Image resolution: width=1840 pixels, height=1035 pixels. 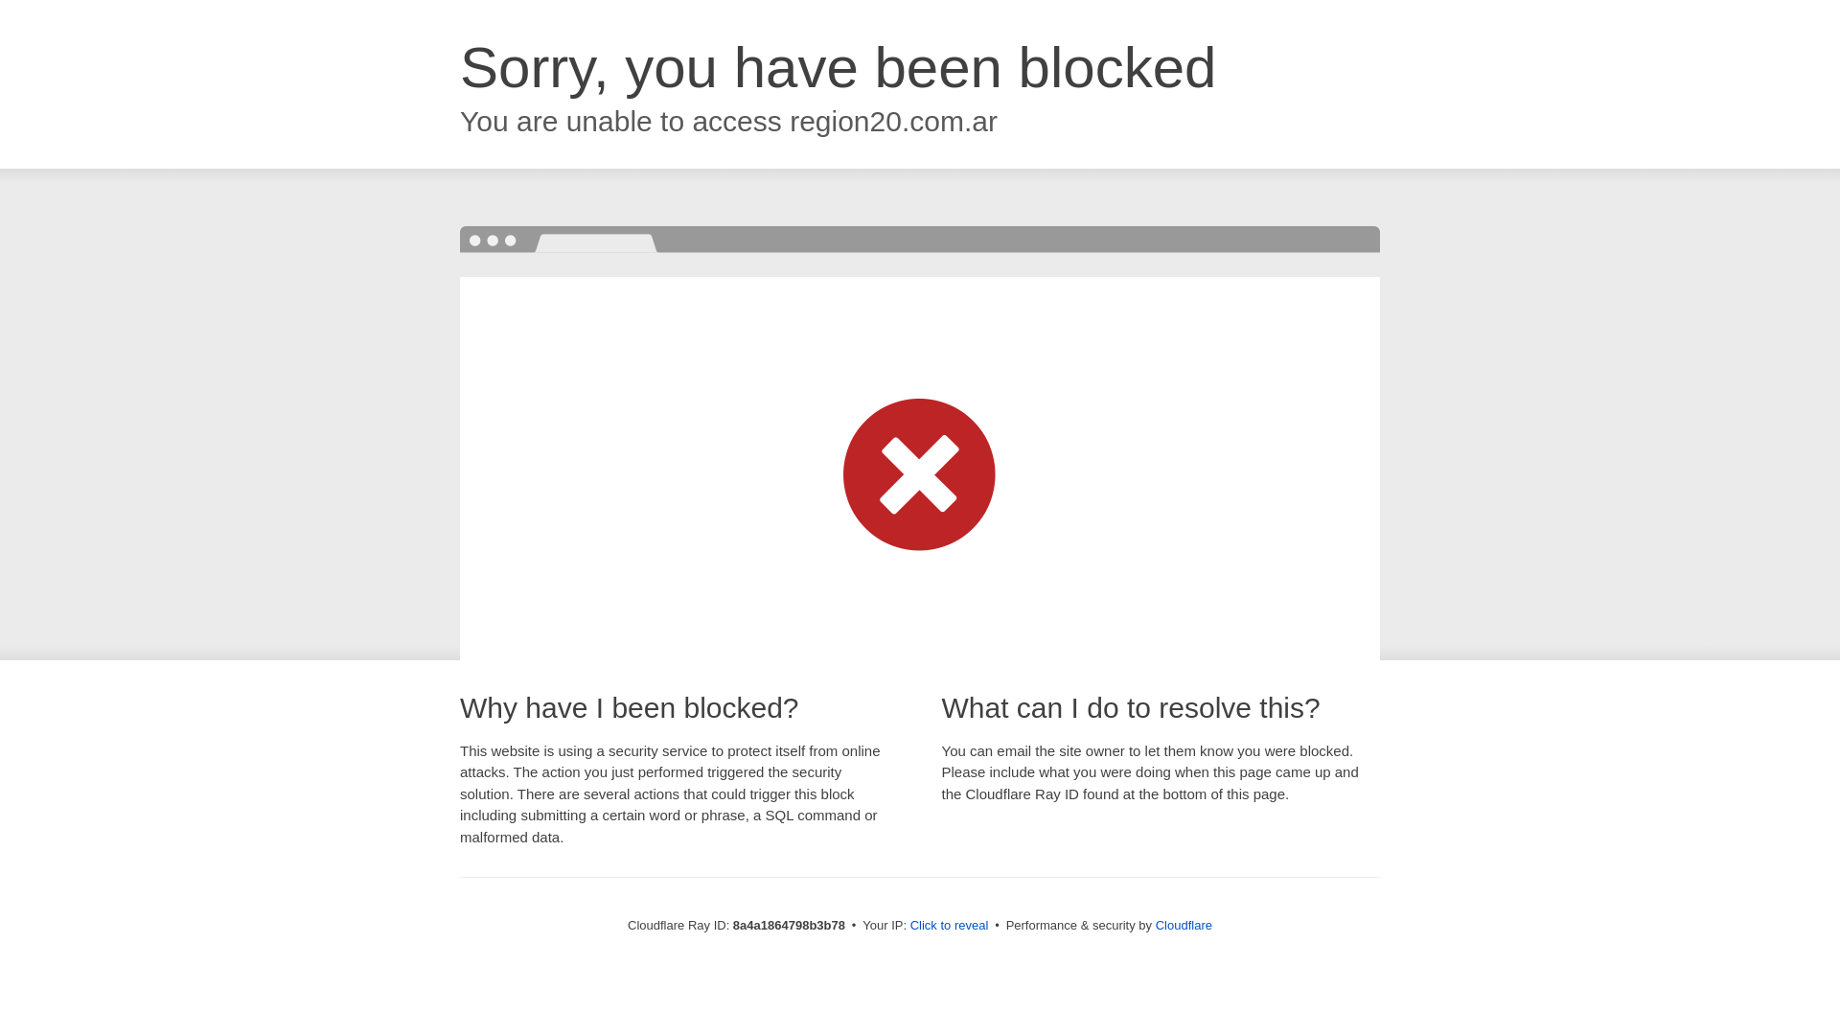 I want to click on Cloudflare, so click(x=1184, y=925).